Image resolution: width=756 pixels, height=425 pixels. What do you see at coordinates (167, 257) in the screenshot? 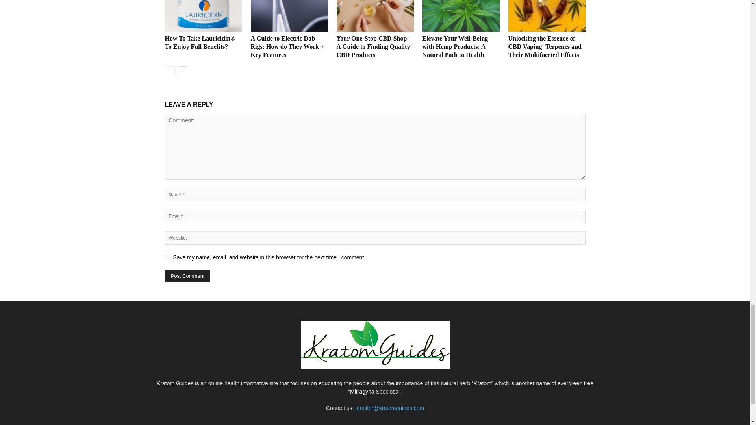
I see `yes` at bounding box center [167, 257].